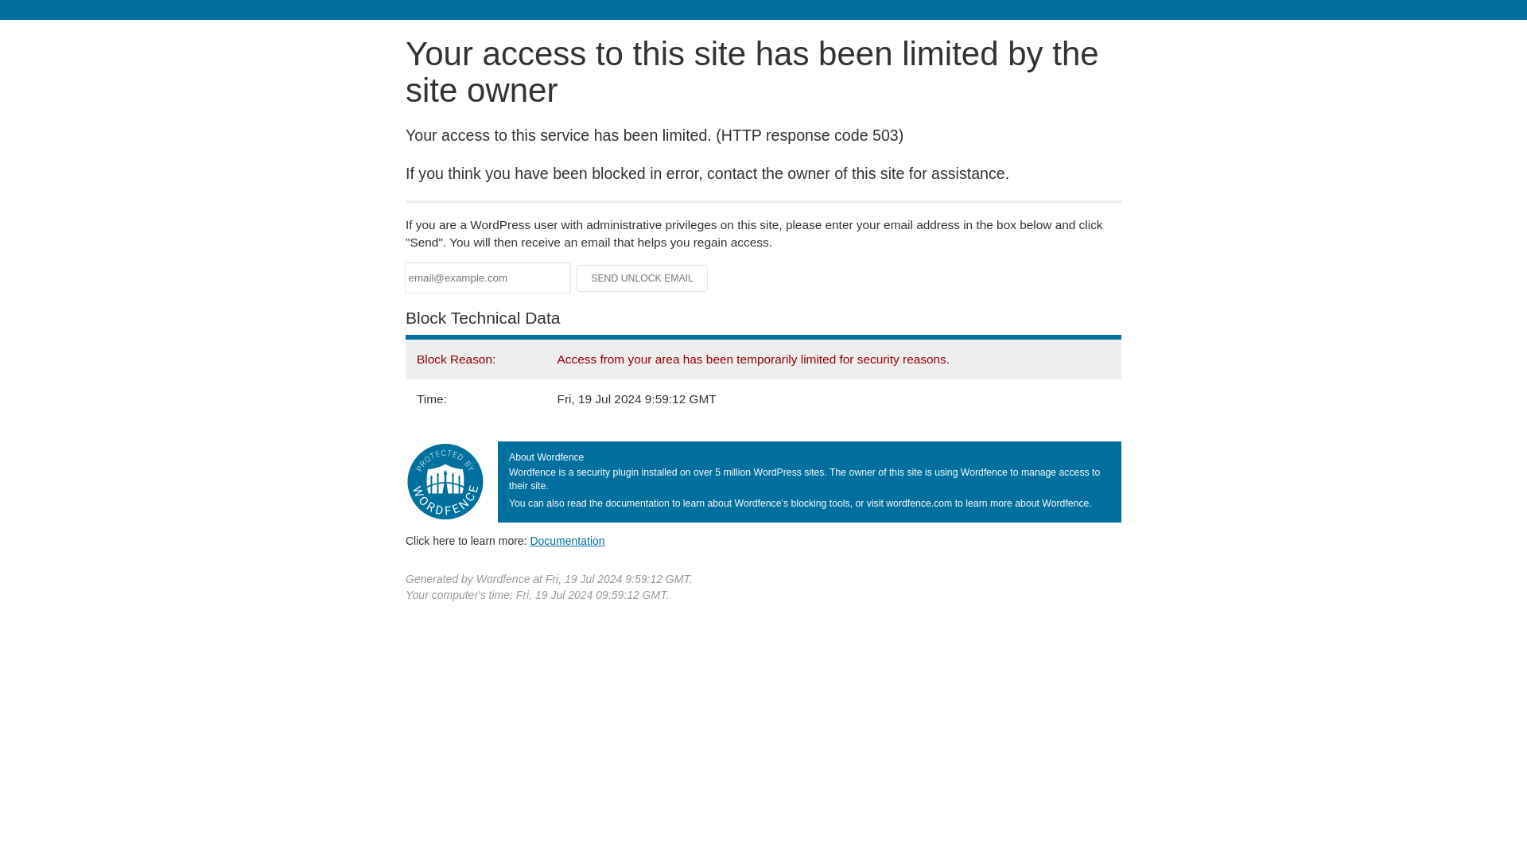 The image size is (1527, 859). Describe the element at coordinates (567, 540) in the screenshot. I see `Documentation` at that location.